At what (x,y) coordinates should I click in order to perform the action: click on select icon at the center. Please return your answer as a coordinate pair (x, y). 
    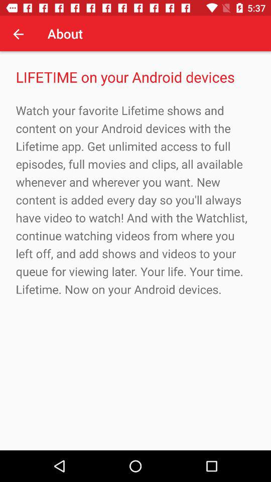
    Looking at the image, I should click on (135, 200).